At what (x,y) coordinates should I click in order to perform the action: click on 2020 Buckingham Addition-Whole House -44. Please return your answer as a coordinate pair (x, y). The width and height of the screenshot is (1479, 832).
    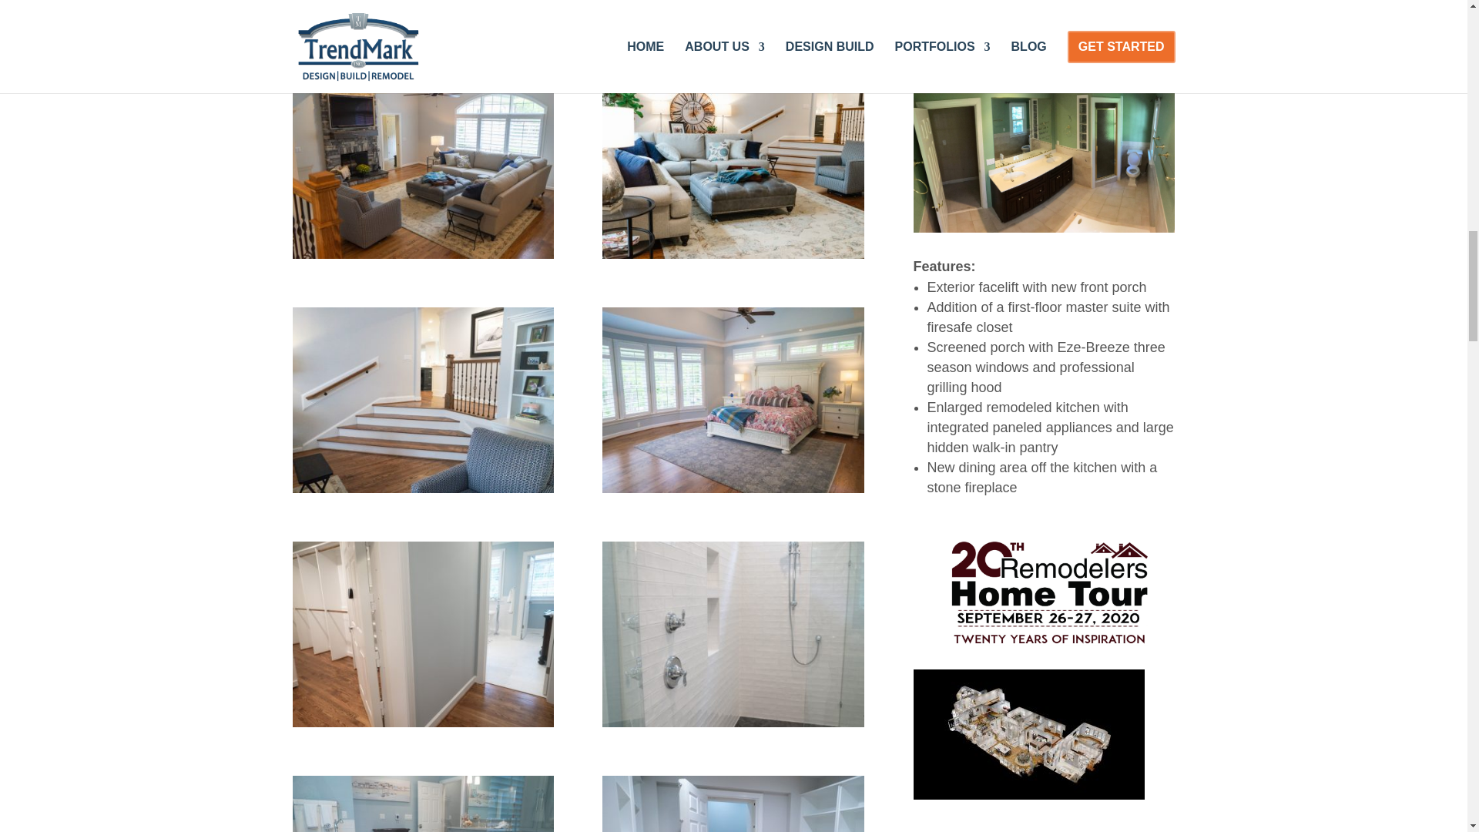
    Looking at the image, I should click on (424, 723).